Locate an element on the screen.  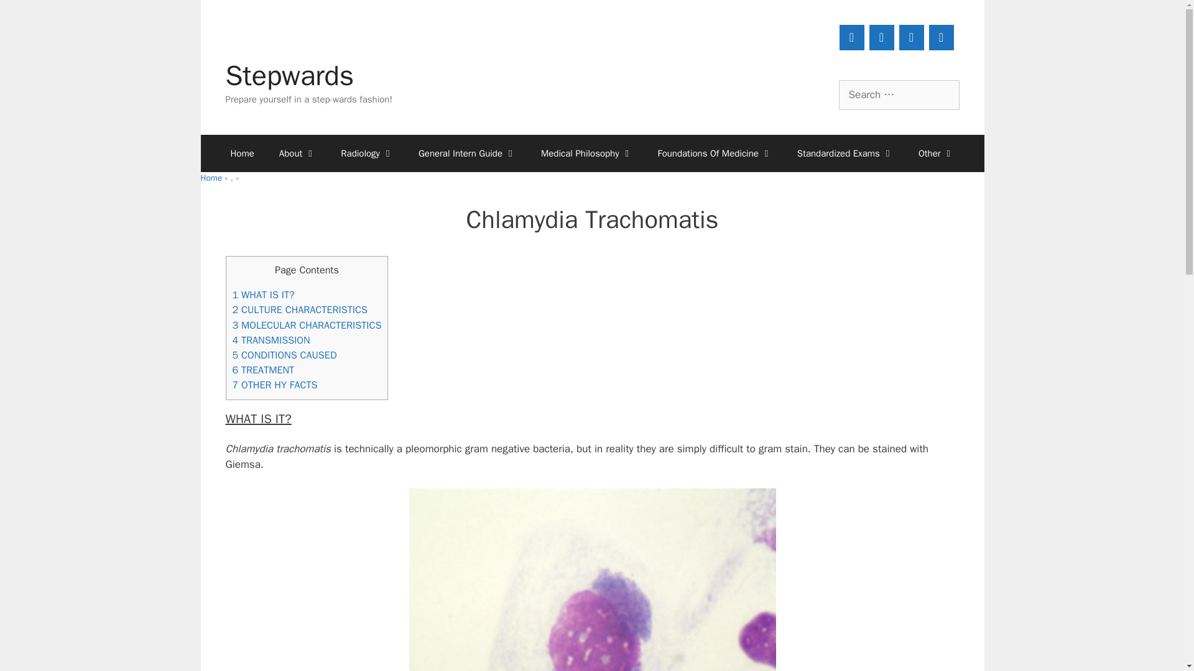
YouTube is located at coordinates (852, 37).